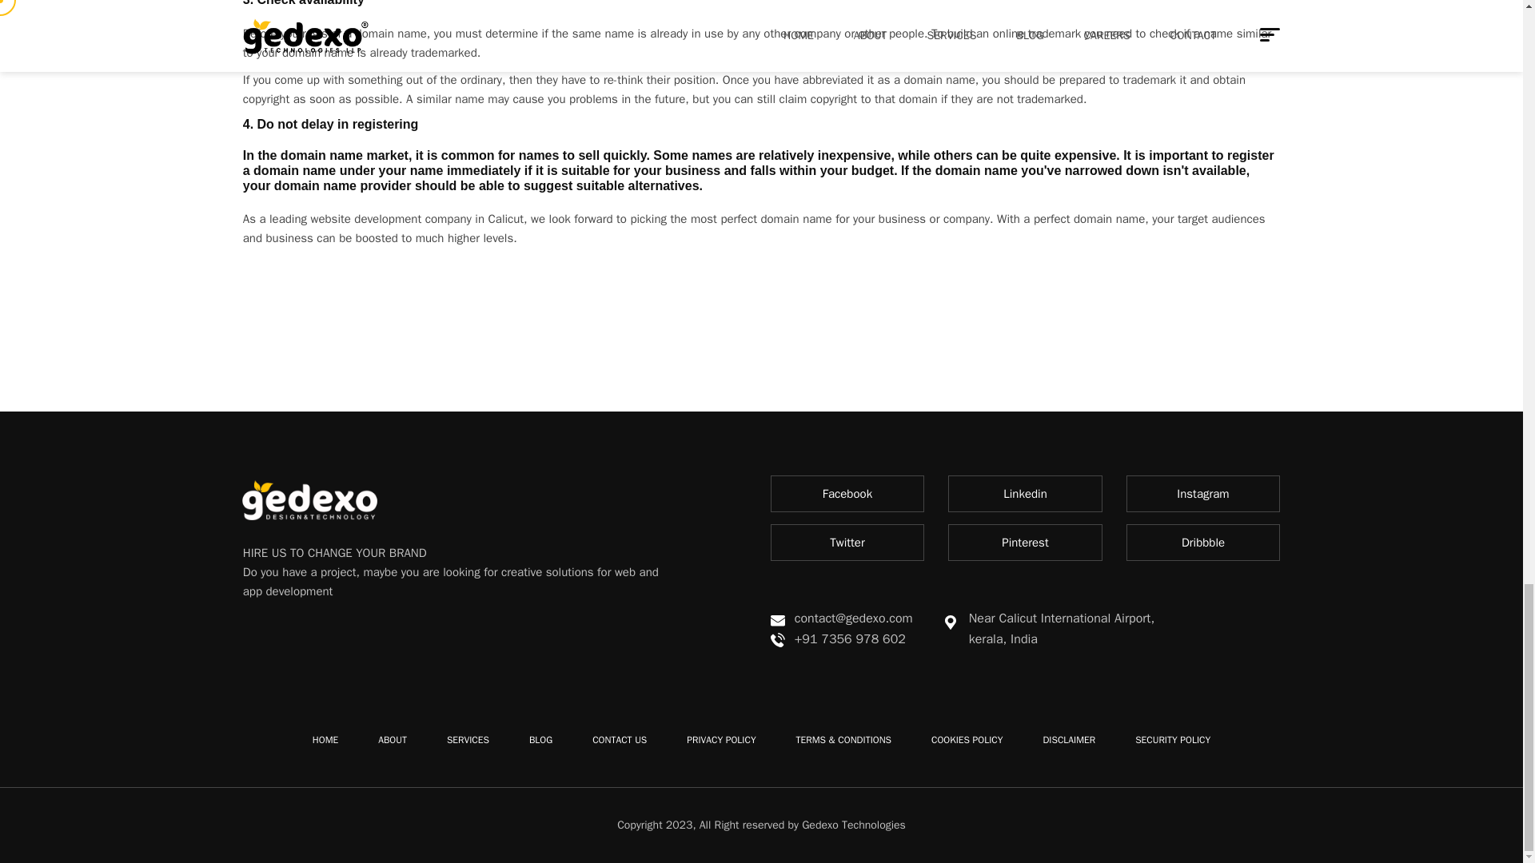 The height and width of the screenshot is (863, 1535). I want to click on Dribbble, so click(1203, 542).